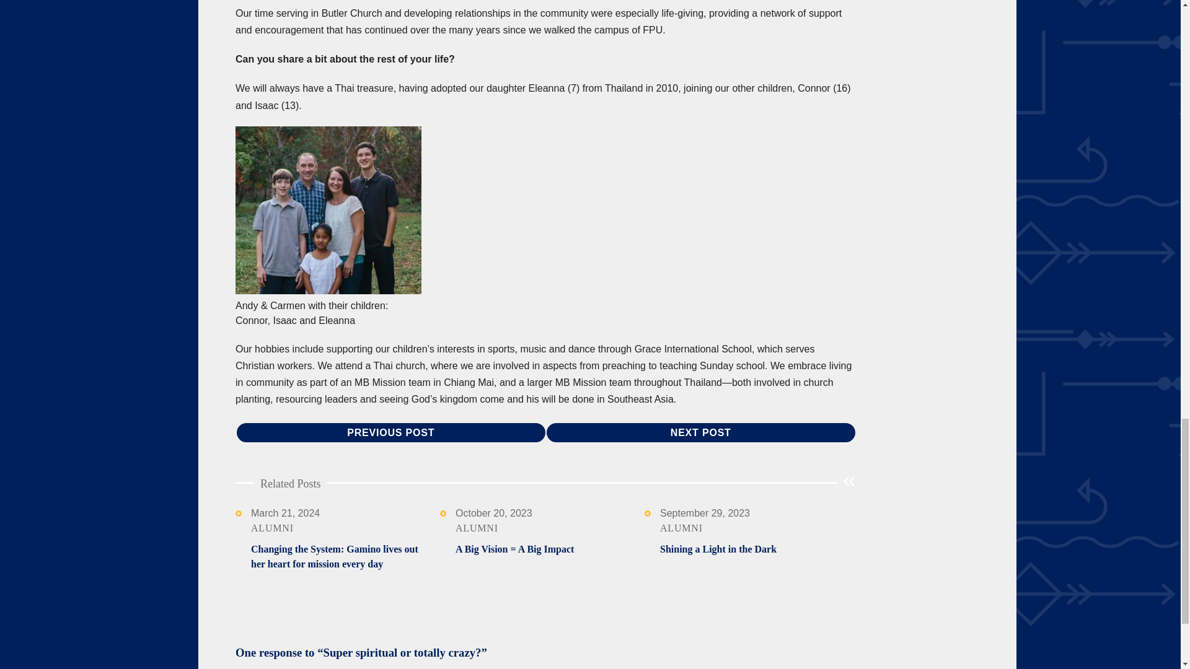 The width and height of the screenshot is (1190, 669). Describe the element at coordinates (700, 432) in the screenshot. I see `Rodrigo in Rio` at that location.